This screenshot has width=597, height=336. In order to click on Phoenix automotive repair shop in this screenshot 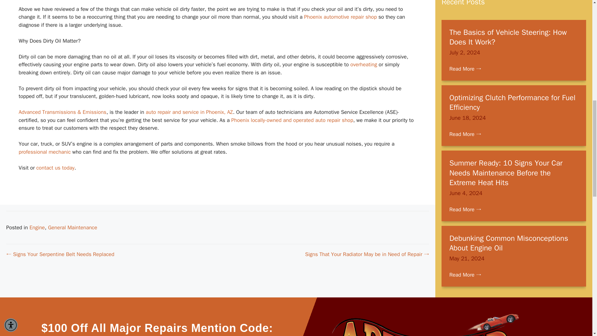, I will do `click(340, 17)`.